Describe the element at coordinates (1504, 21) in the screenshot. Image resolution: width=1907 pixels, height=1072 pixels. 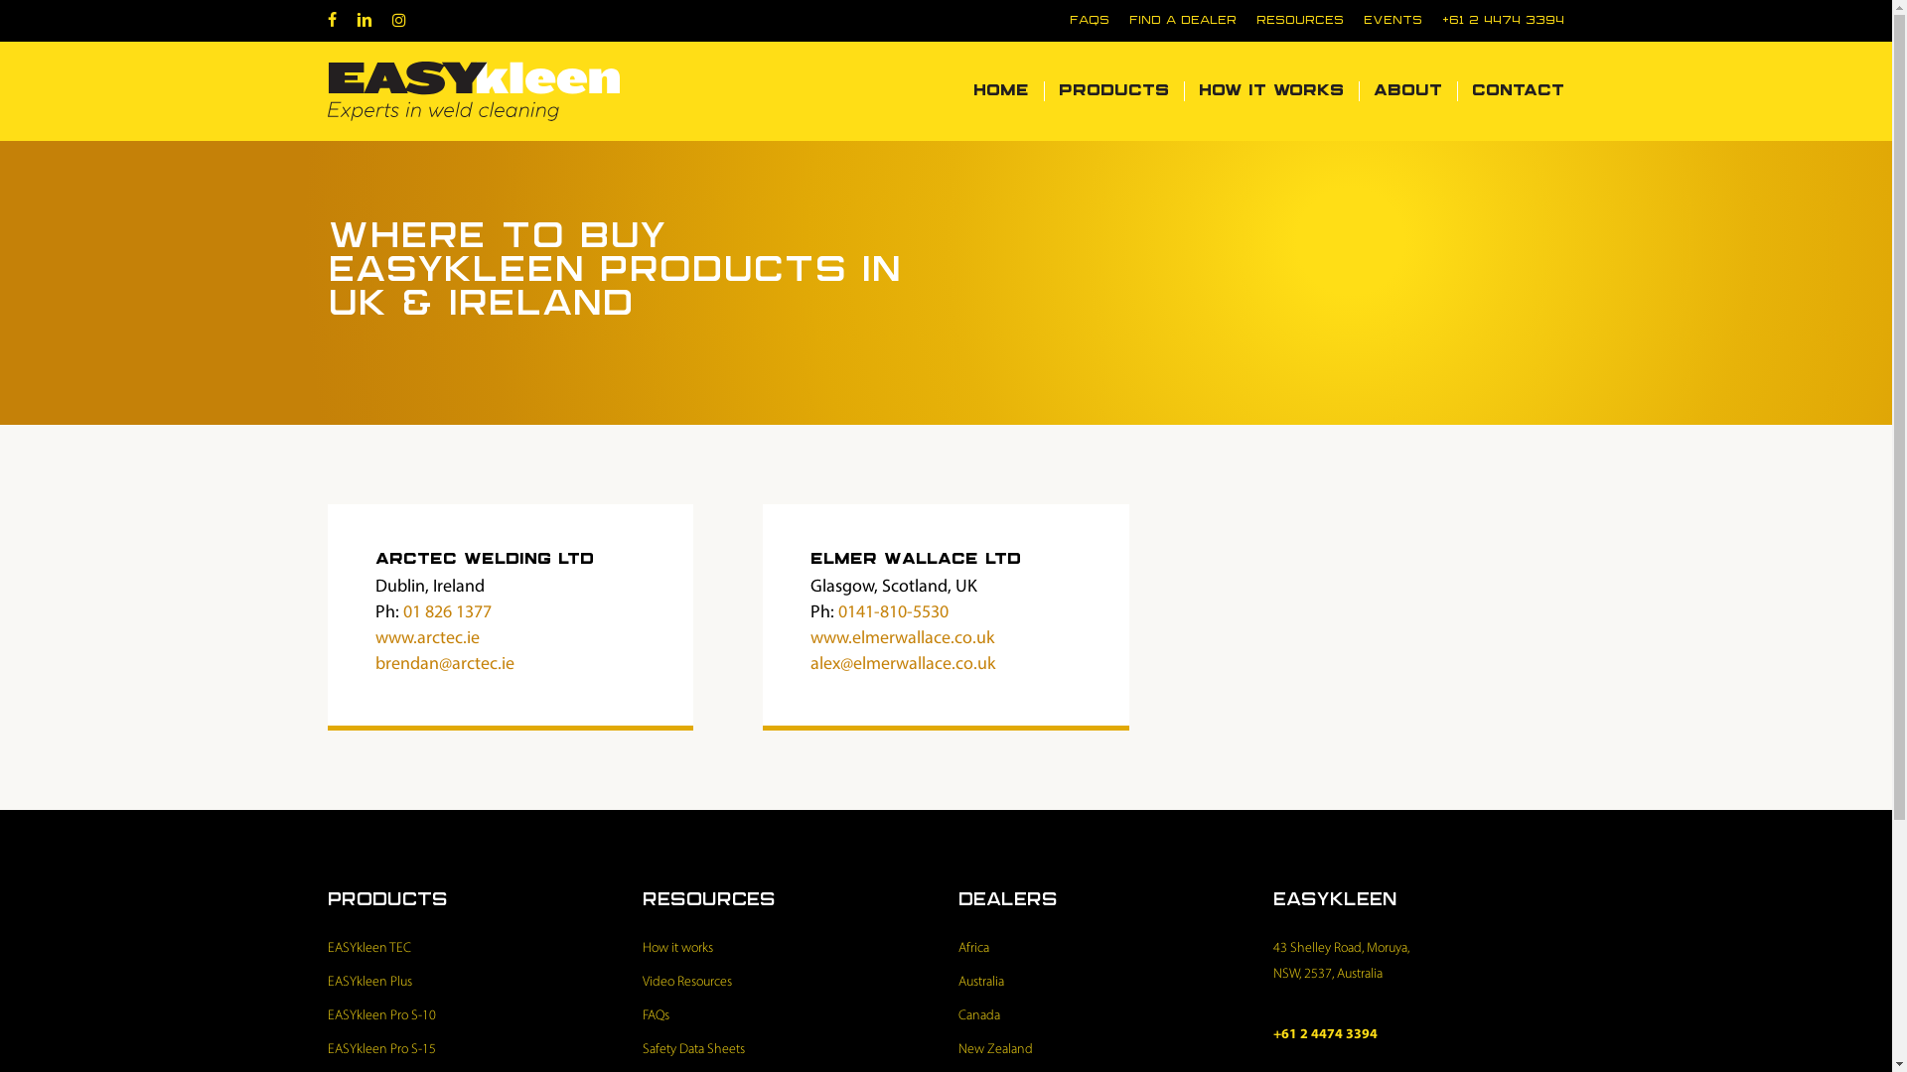
I see `+61 2 4474 3394` at that location.